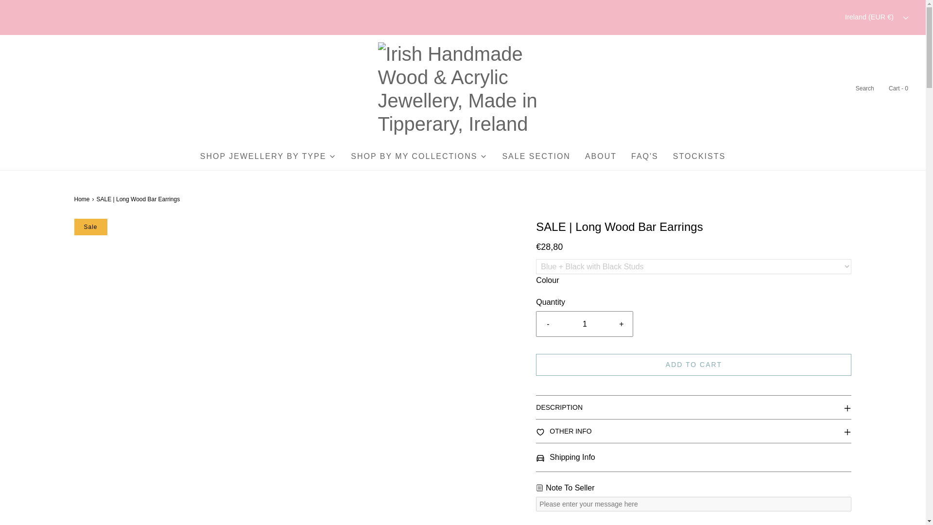 The width and height of the screenshot is (933, 525). I want to click on 1, so click(584, 324).